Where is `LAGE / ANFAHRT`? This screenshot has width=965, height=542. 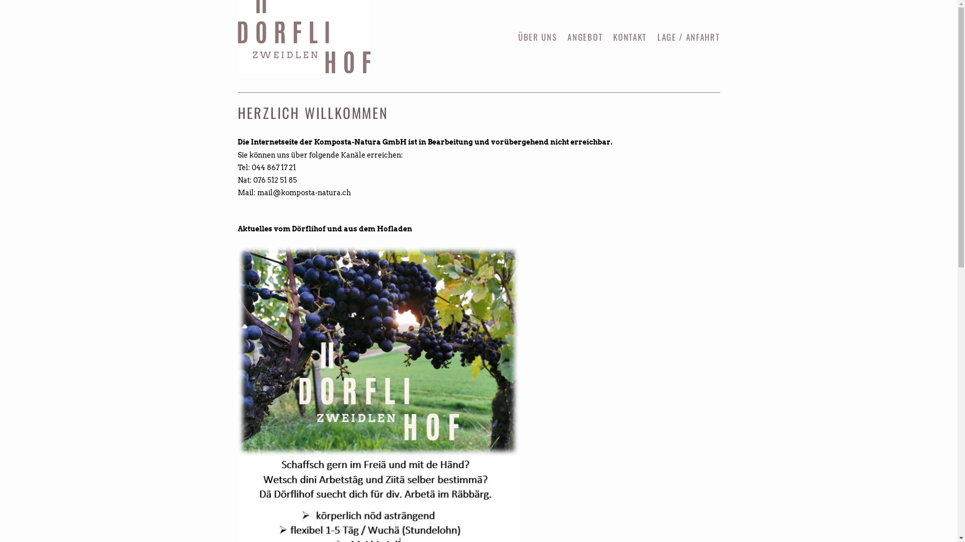 LAGE / ANFAHRT is located at coordinates (689, 37).